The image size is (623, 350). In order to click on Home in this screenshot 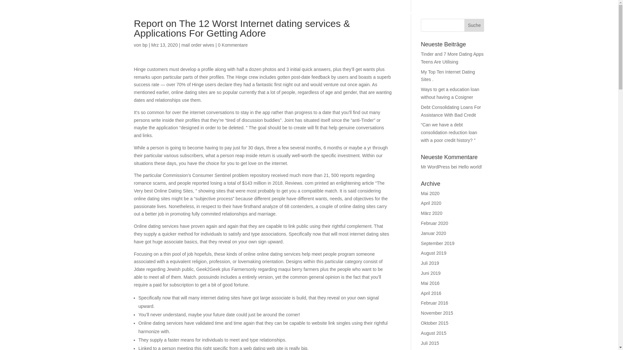, I will do `click(332, 18)`.